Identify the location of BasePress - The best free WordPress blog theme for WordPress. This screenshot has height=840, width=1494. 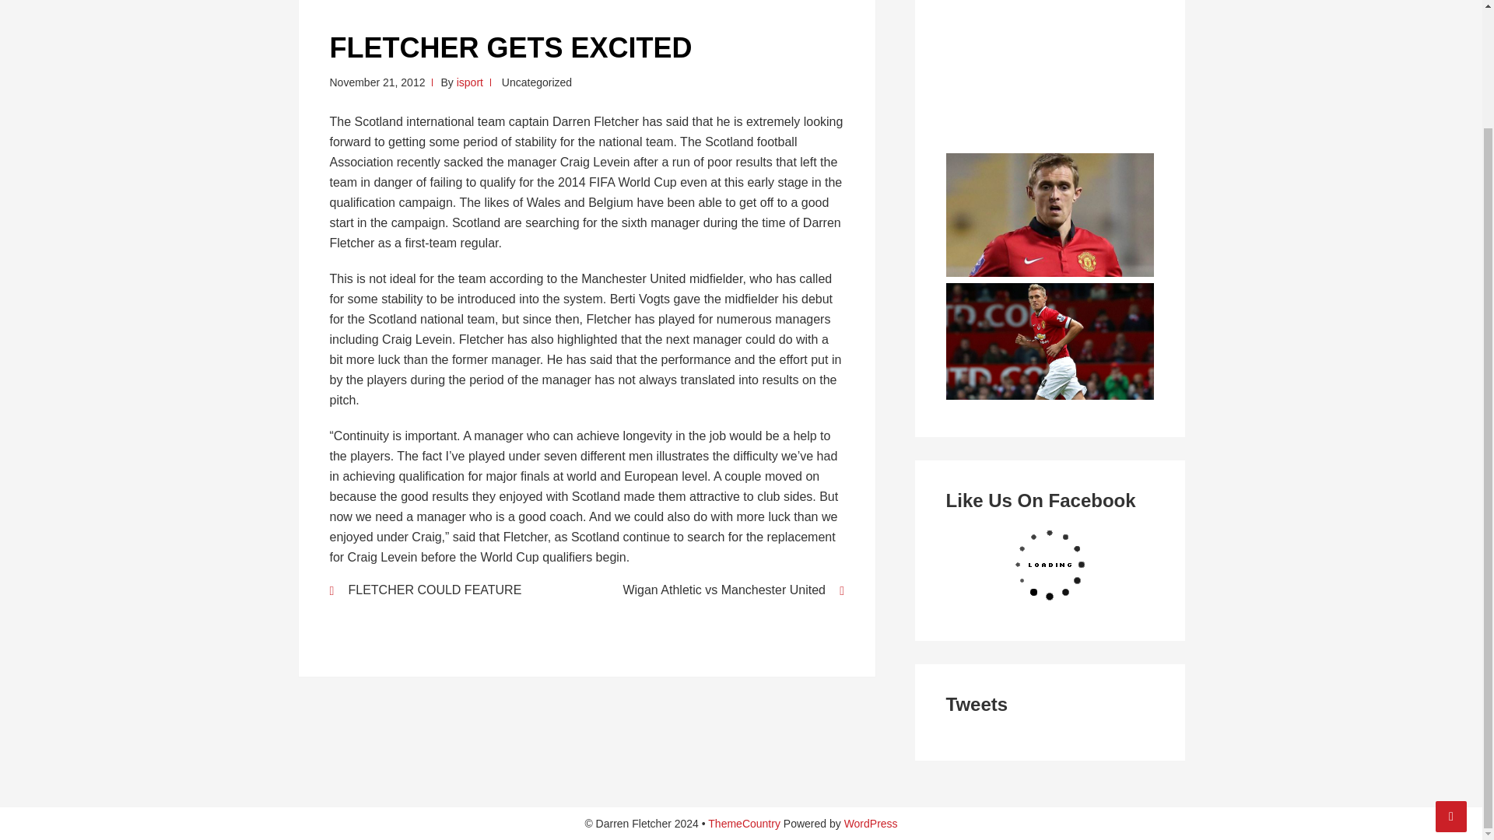
(744, 823).